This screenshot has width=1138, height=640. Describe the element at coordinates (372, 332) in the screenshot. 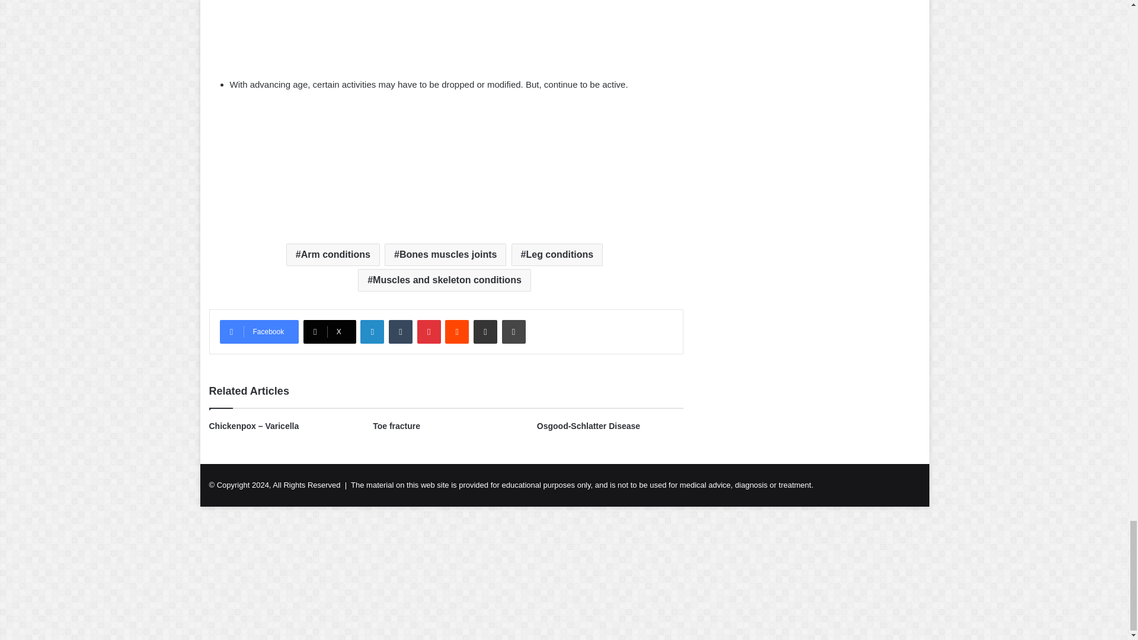

I see `LinkedIn` at that location.